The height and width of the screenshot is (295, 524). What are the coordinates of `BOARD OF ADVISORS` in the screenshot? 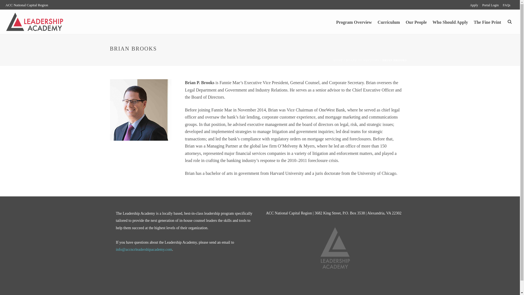 It's located at (362, 60).